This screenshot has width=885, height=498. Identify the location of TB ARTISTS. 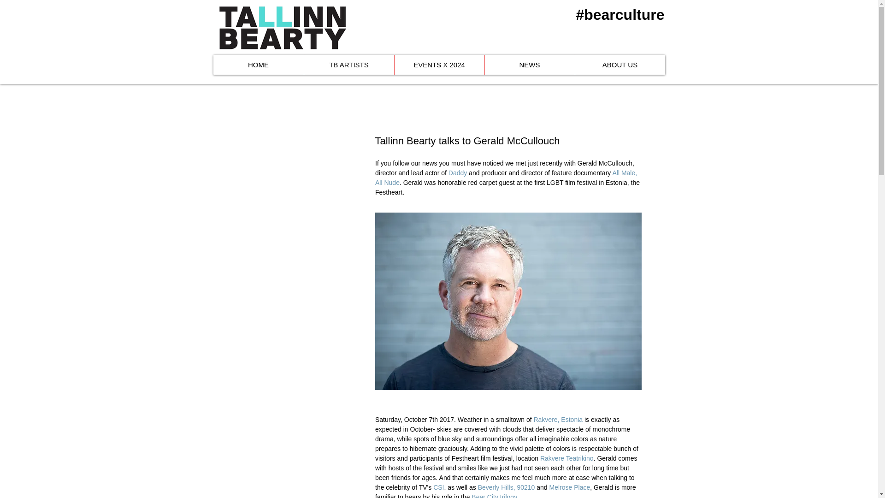
(348, 65).